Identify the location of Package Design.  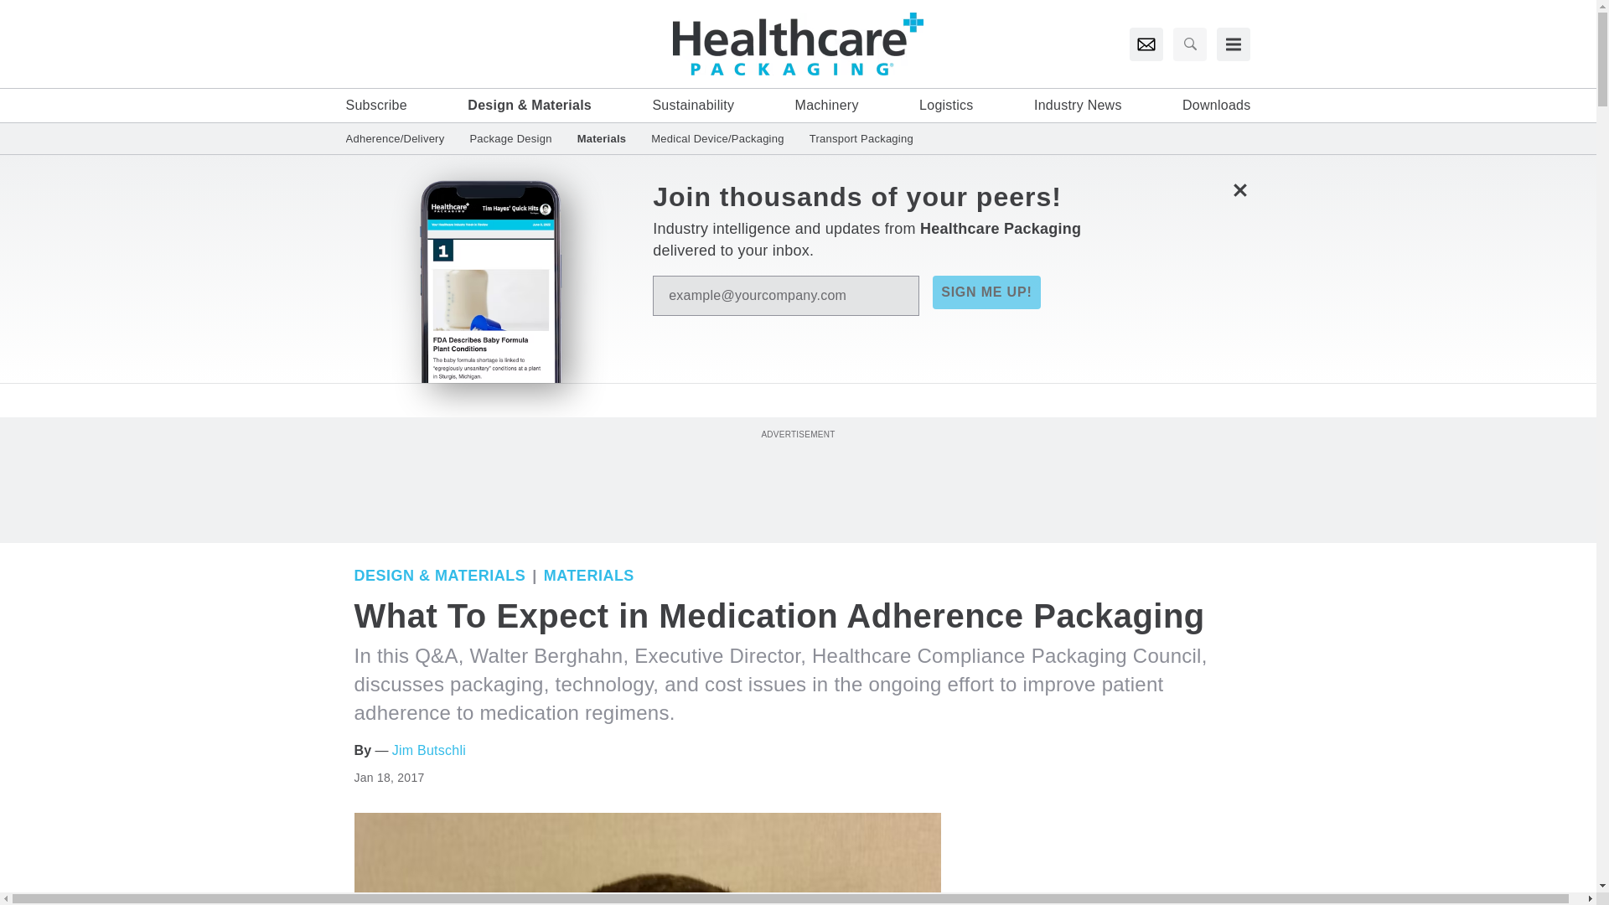
(510, 137).